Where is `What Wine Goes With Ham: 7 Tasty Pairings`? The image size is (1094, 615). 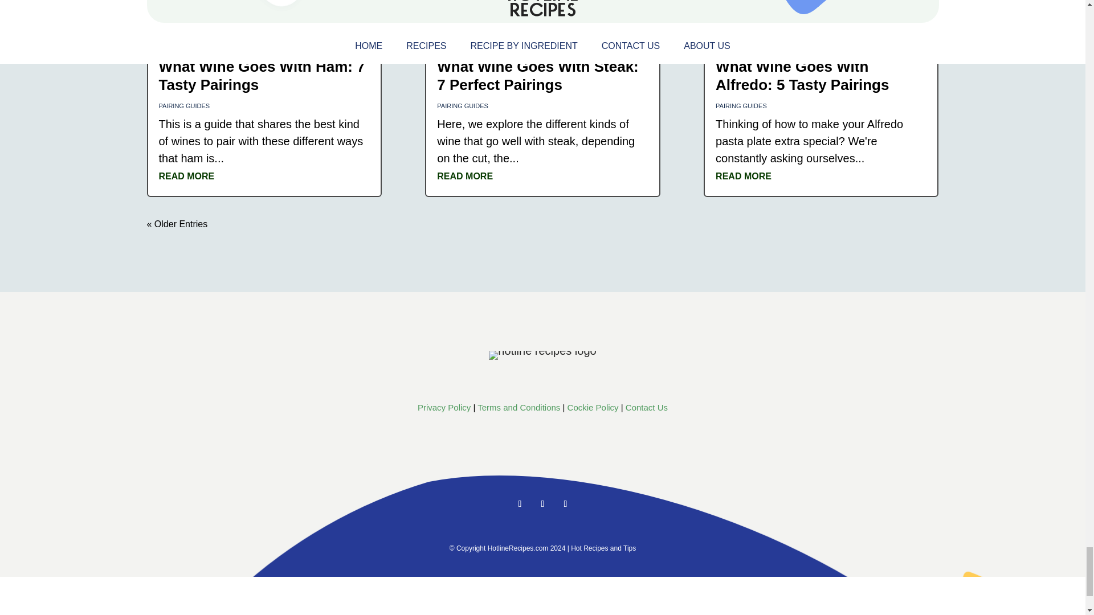
What Wine Goes With Ham: 7 Tasty Pairings is located at coordinates (261, 75).